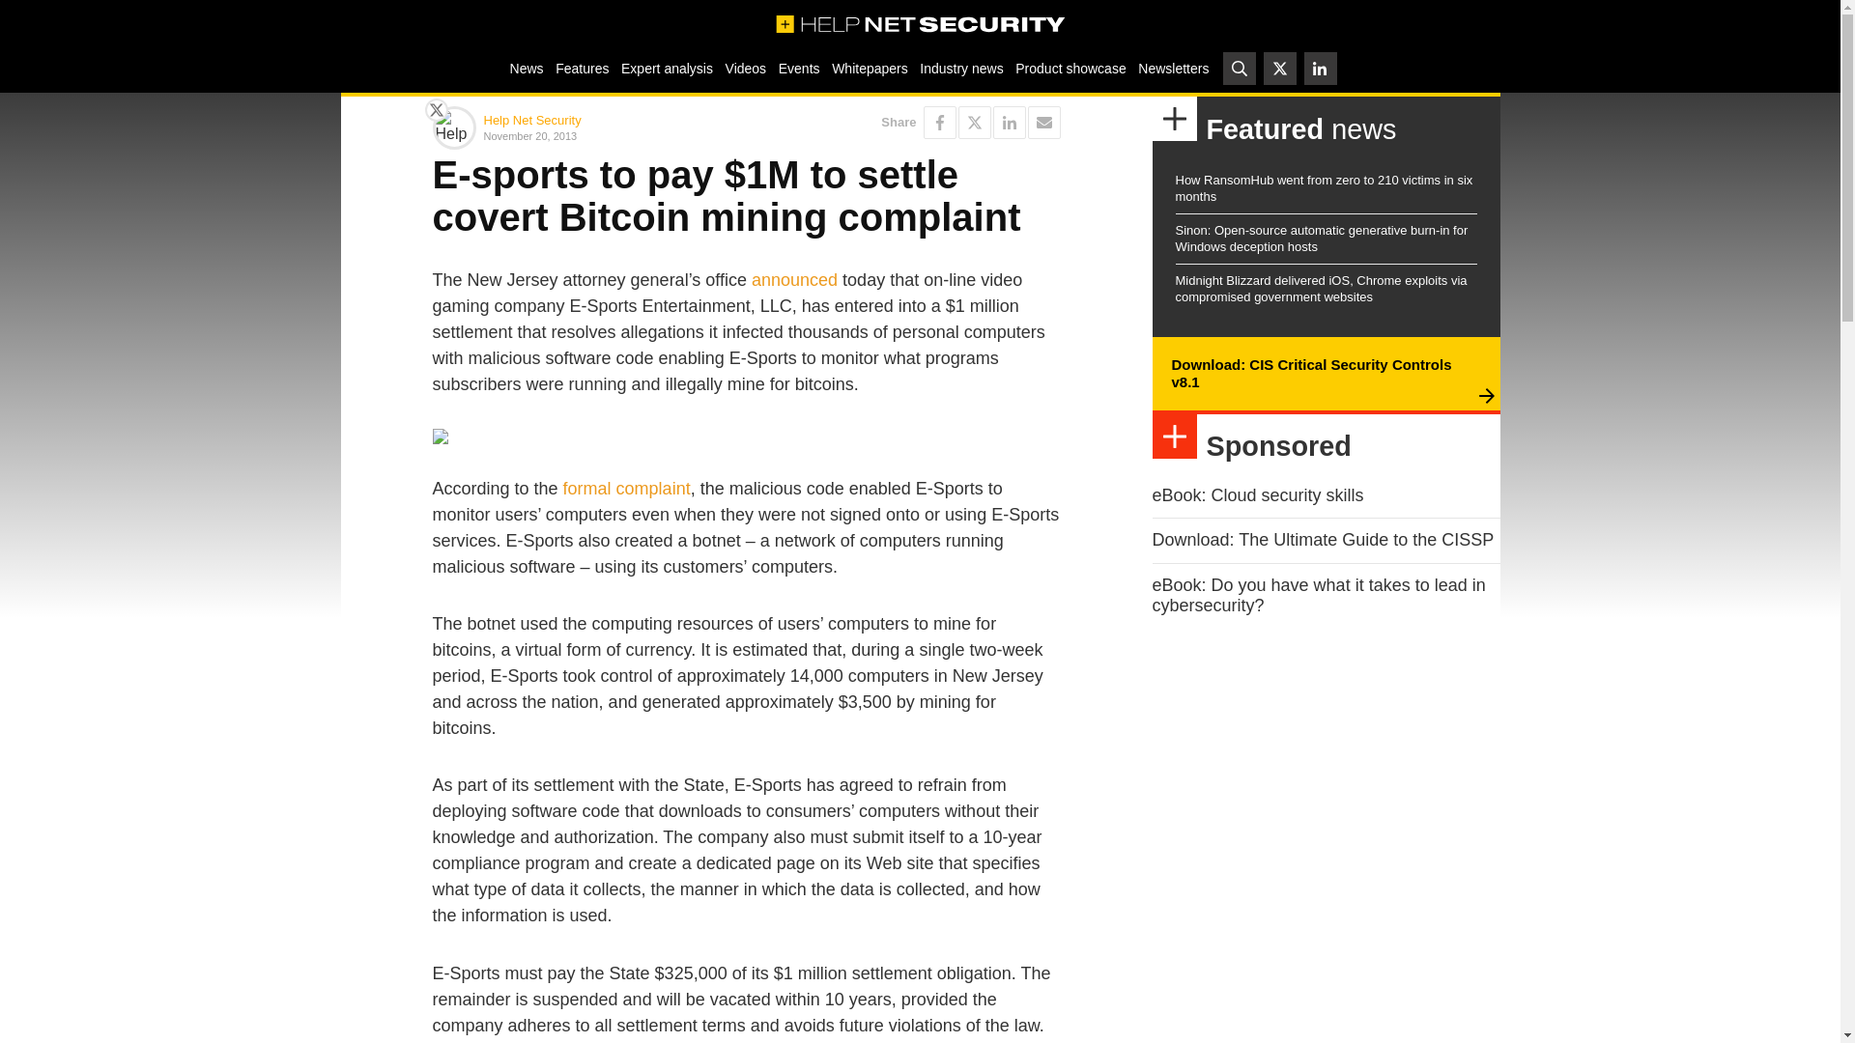 Image resolution: width=1855 pixels, height=1043 pixels. I want to click on Whitepapers, so click(870, 68).